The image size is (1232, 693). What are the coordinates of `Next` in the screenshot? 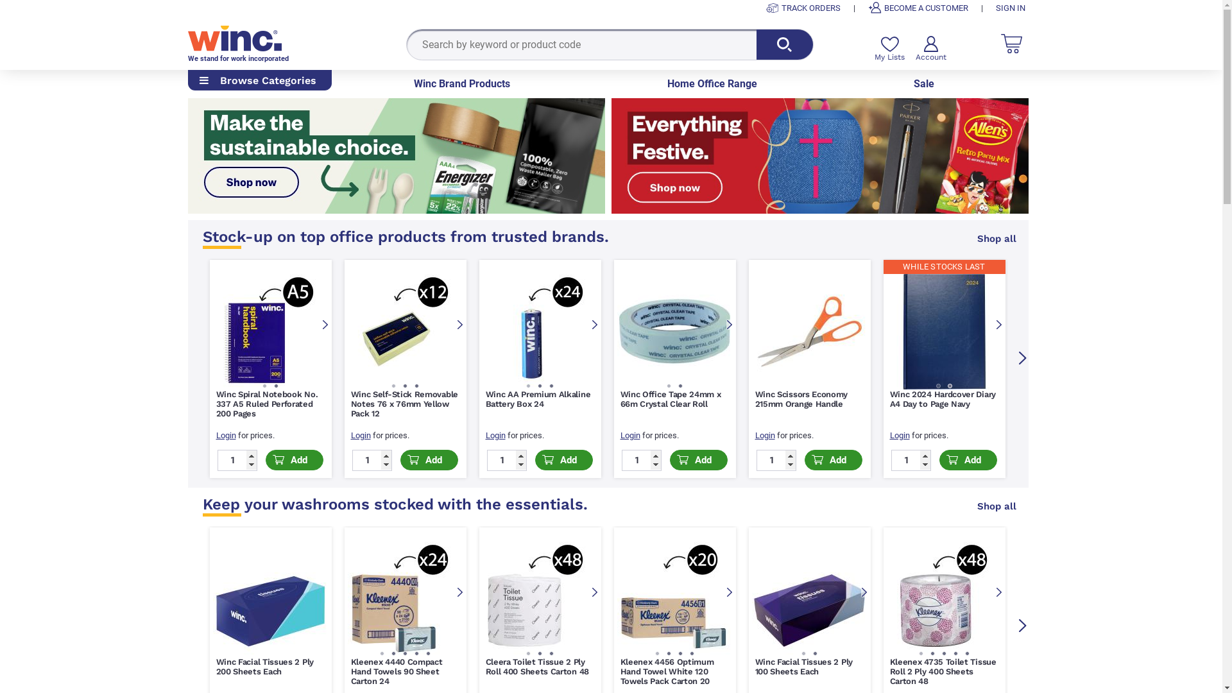 It's located at (998, 325).